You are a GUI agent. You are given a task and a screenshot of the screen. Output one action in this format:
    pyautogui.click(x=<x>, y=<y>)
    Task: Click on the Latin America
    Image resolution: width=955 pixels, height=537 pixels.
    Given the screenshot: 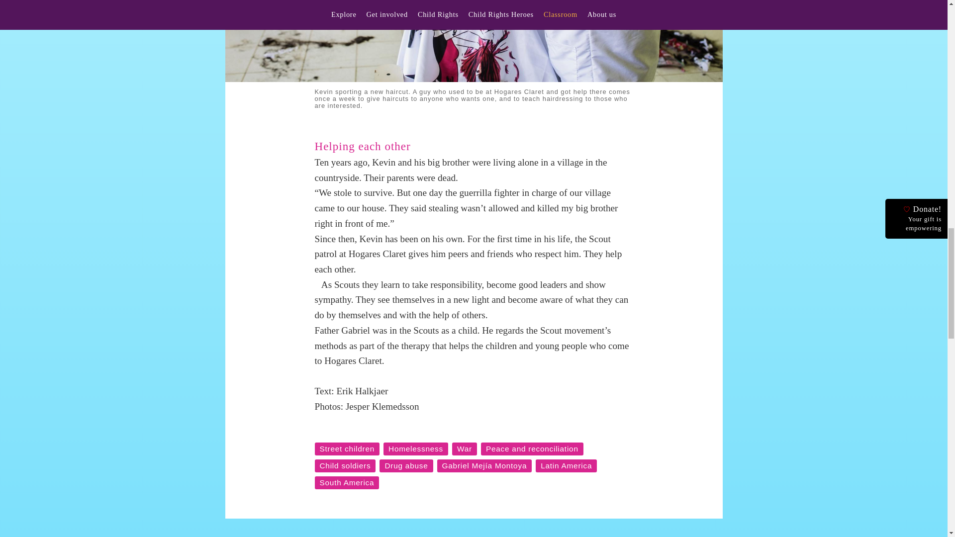 What is the action you would take?
    pyautogui.click(x=566, y=466)
    